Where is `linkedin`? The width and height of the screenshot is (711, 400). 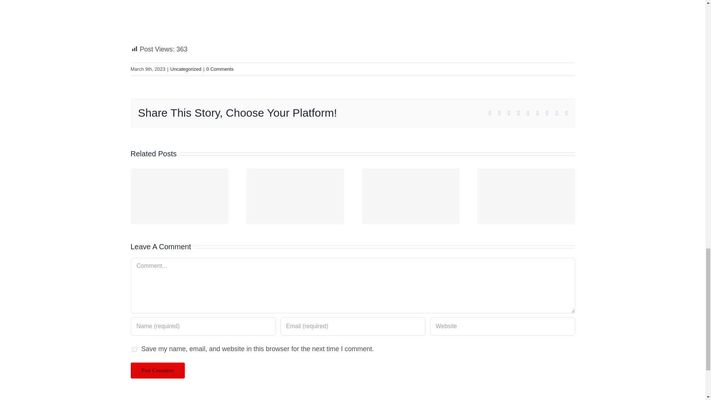 linkedin is located at coordinates (509, 113).